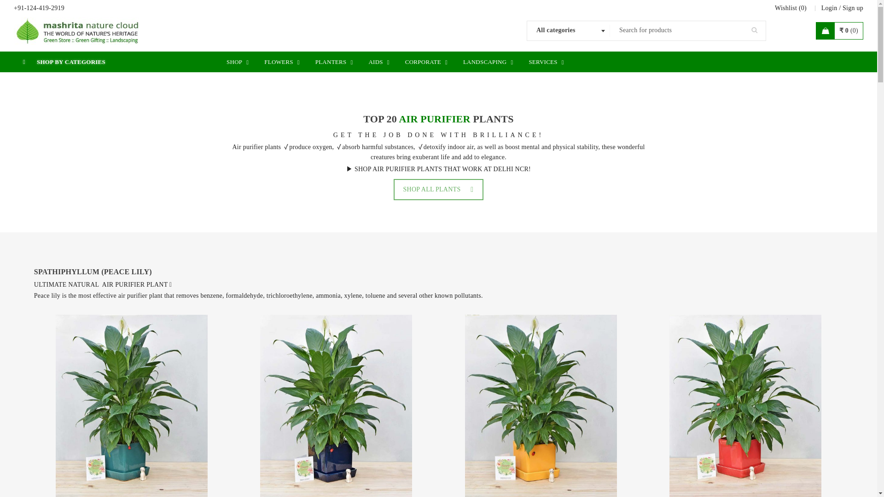 The height and width of the screenshot is (497, 884). I want to click on View your shopping bag, so click(839, 30).